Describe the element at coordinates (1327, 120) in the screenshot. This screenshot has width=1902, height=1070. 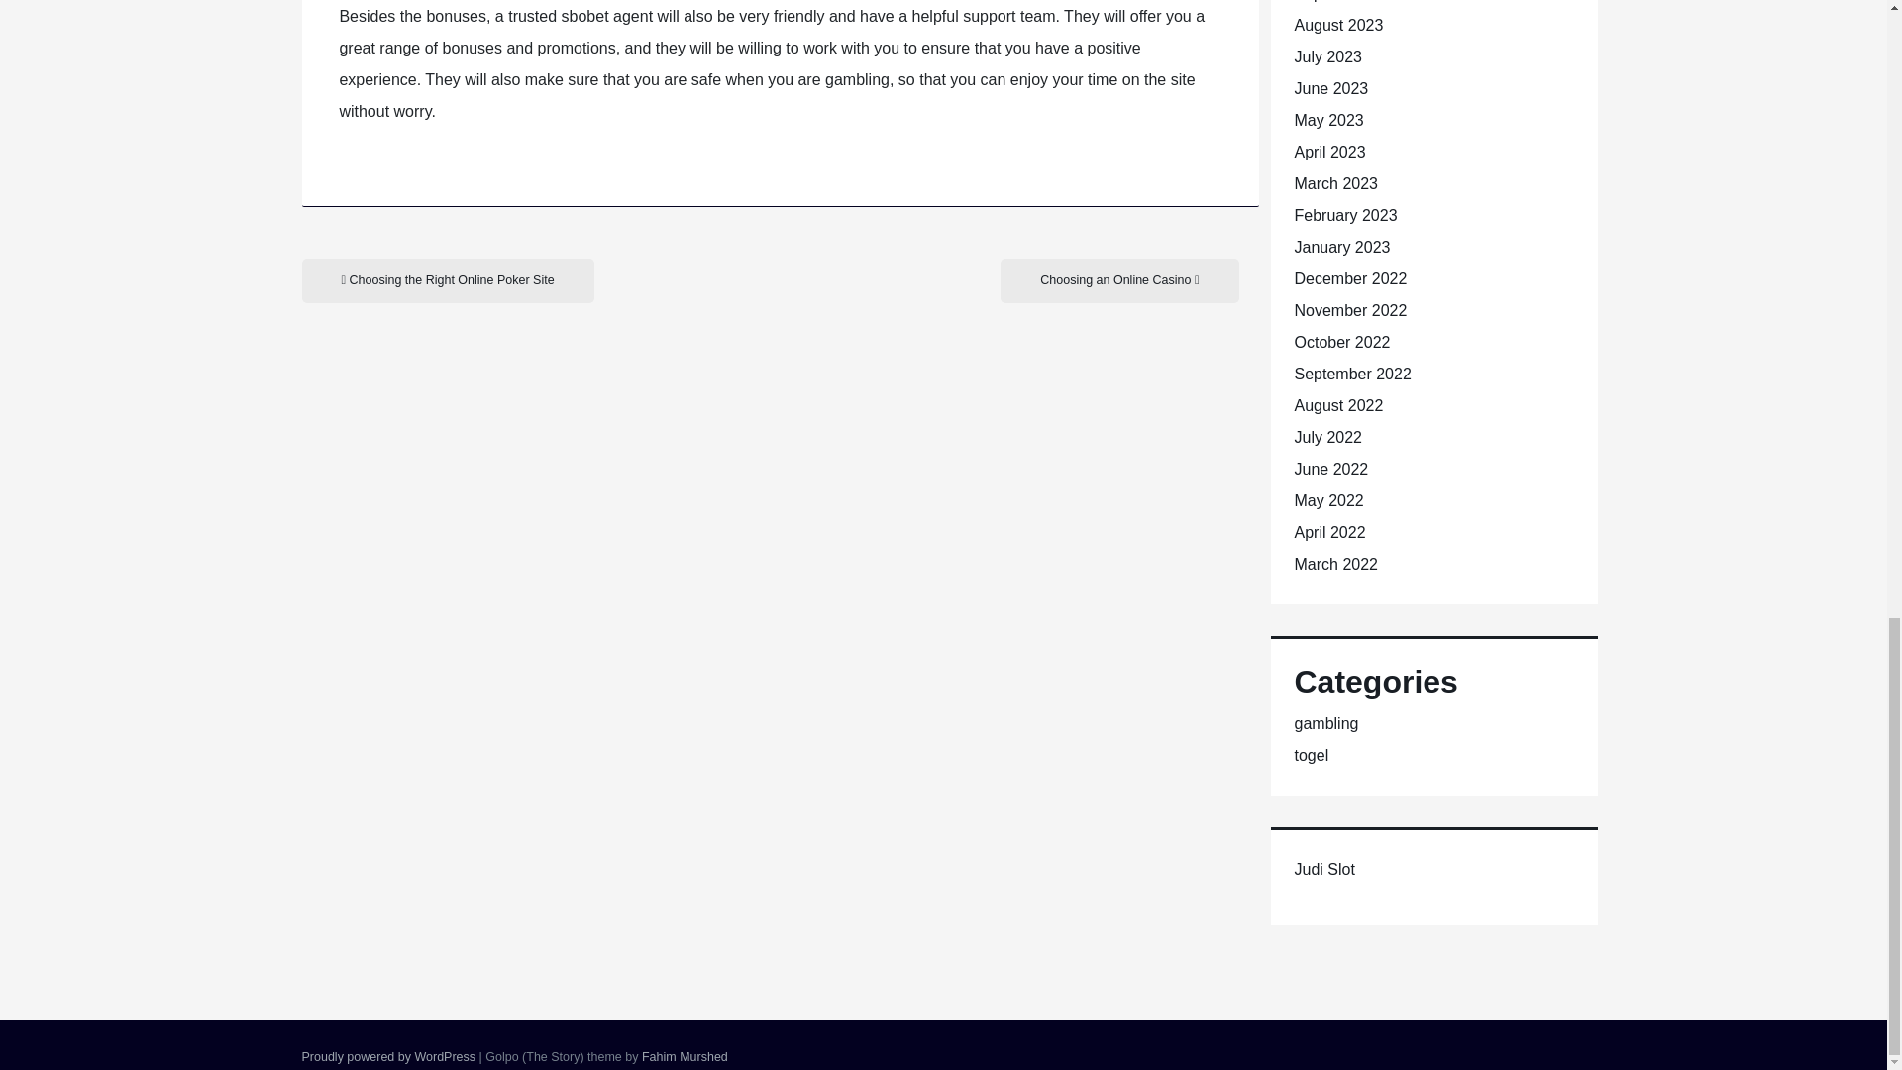
I see `May 2023` at that location.